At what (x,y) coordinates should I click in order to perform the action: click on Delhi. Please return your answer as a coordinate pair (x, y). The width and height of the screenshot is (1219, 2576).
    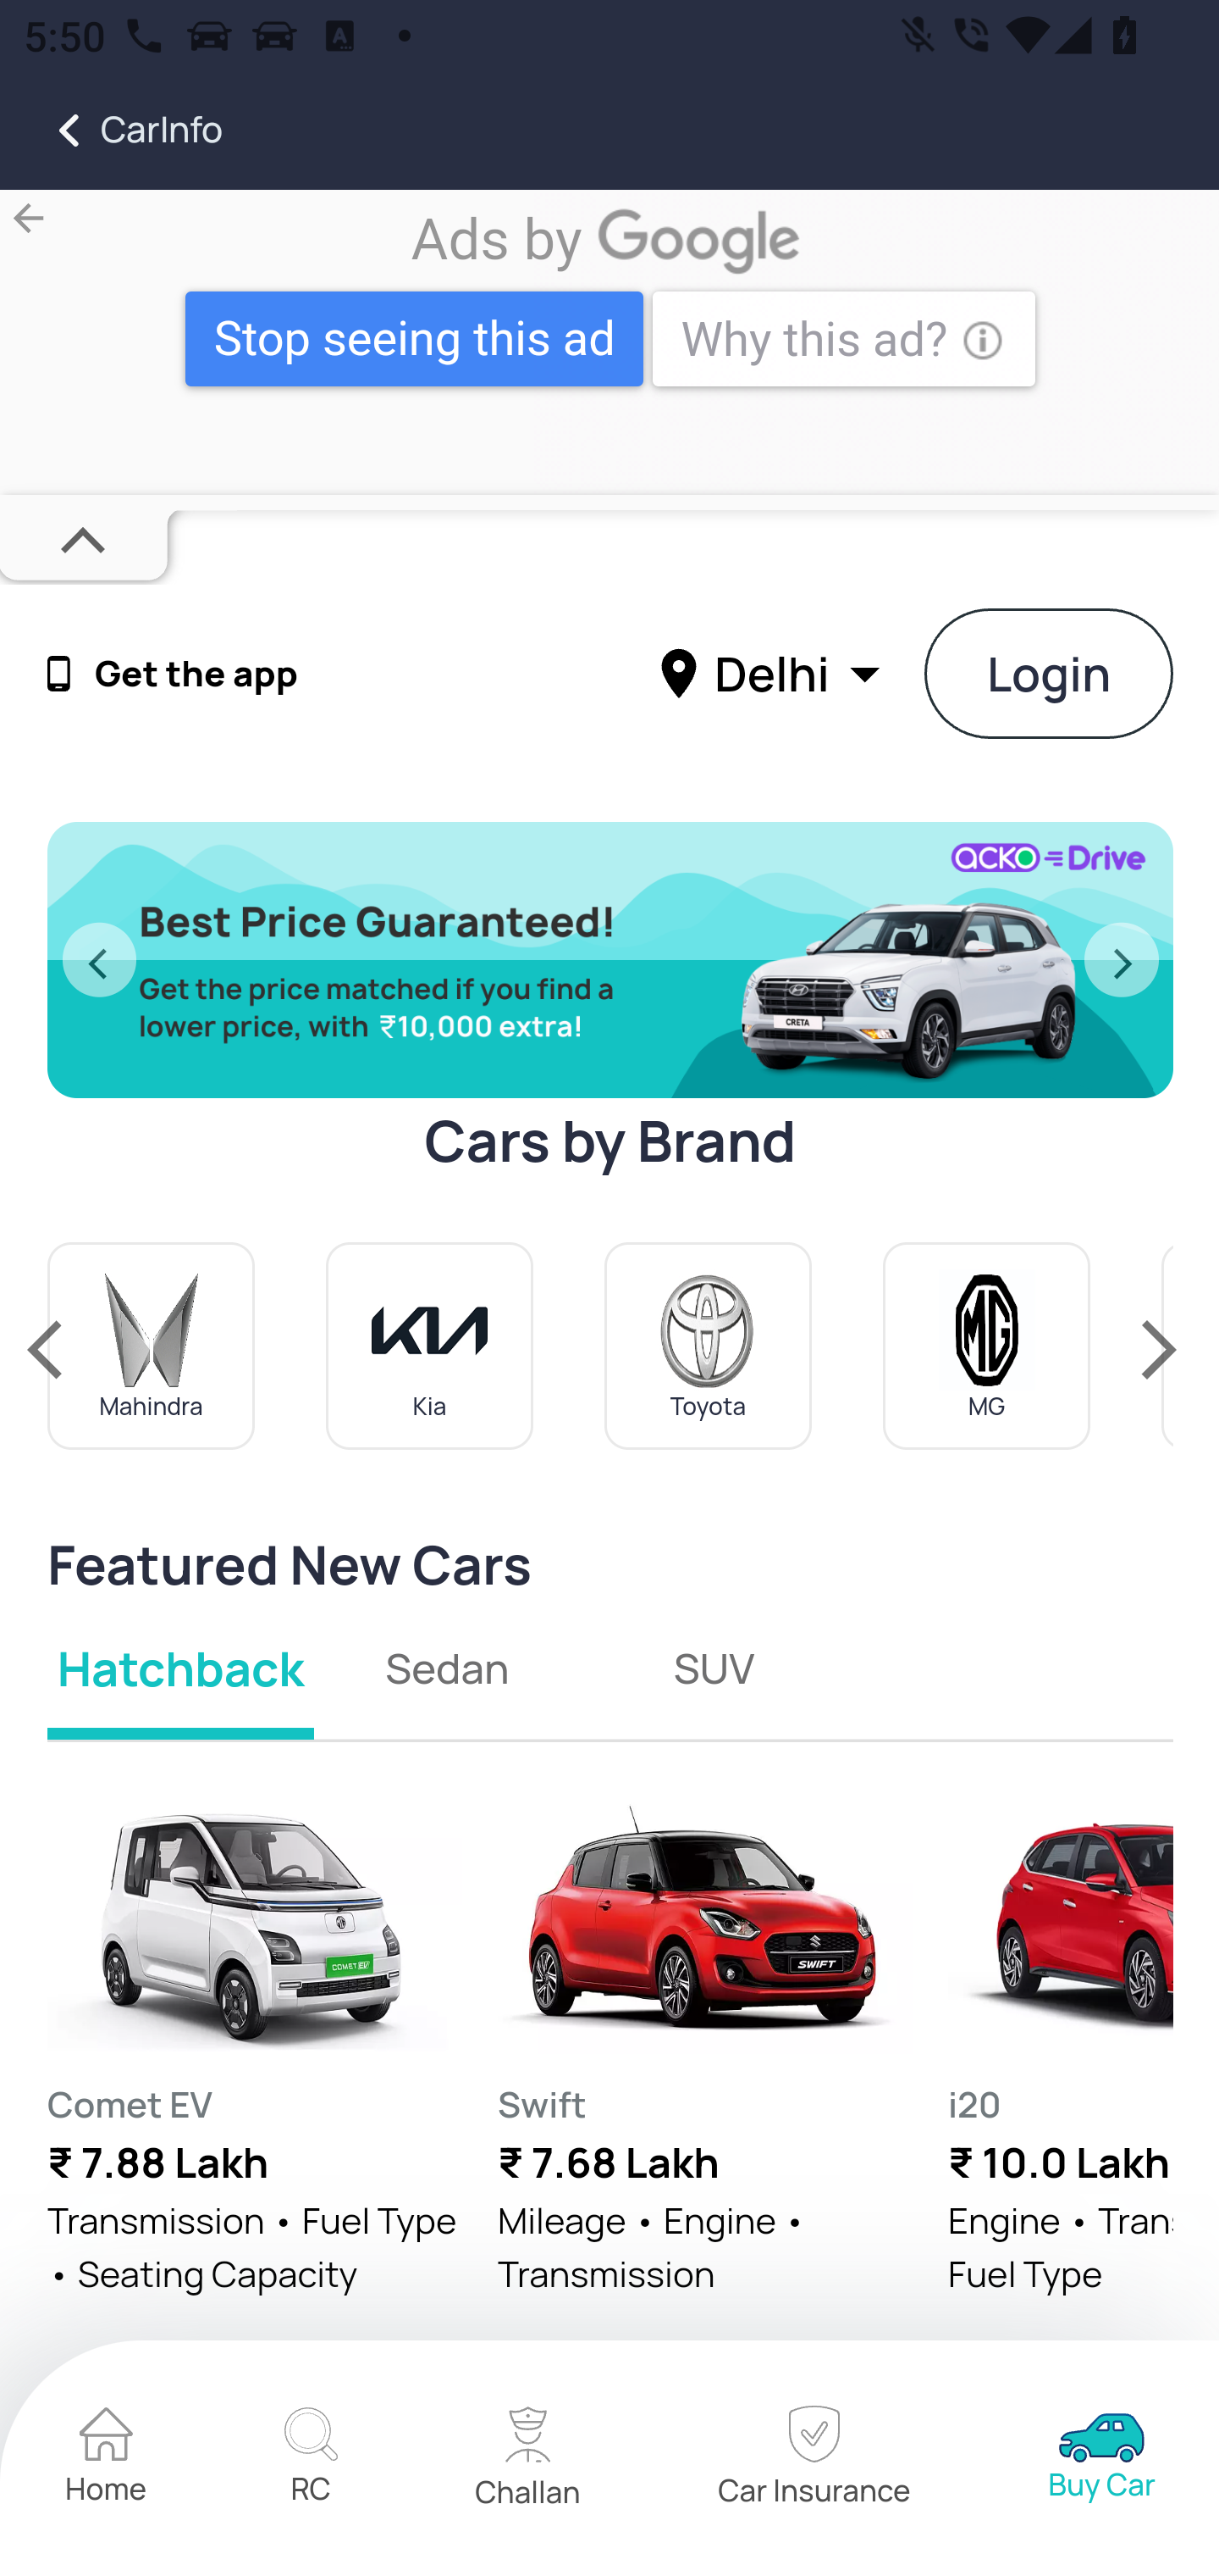
    Looking at the image, I should click on (775, 672).